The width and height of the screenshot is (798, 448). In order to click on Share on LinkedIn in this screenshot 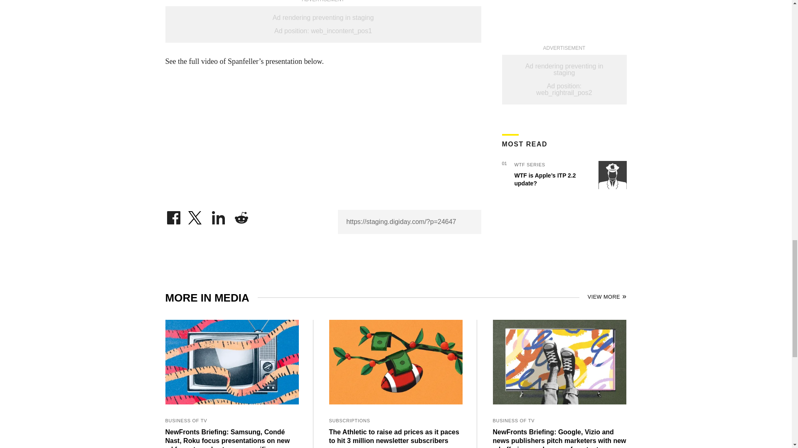, I will do `click(219, 216)`.